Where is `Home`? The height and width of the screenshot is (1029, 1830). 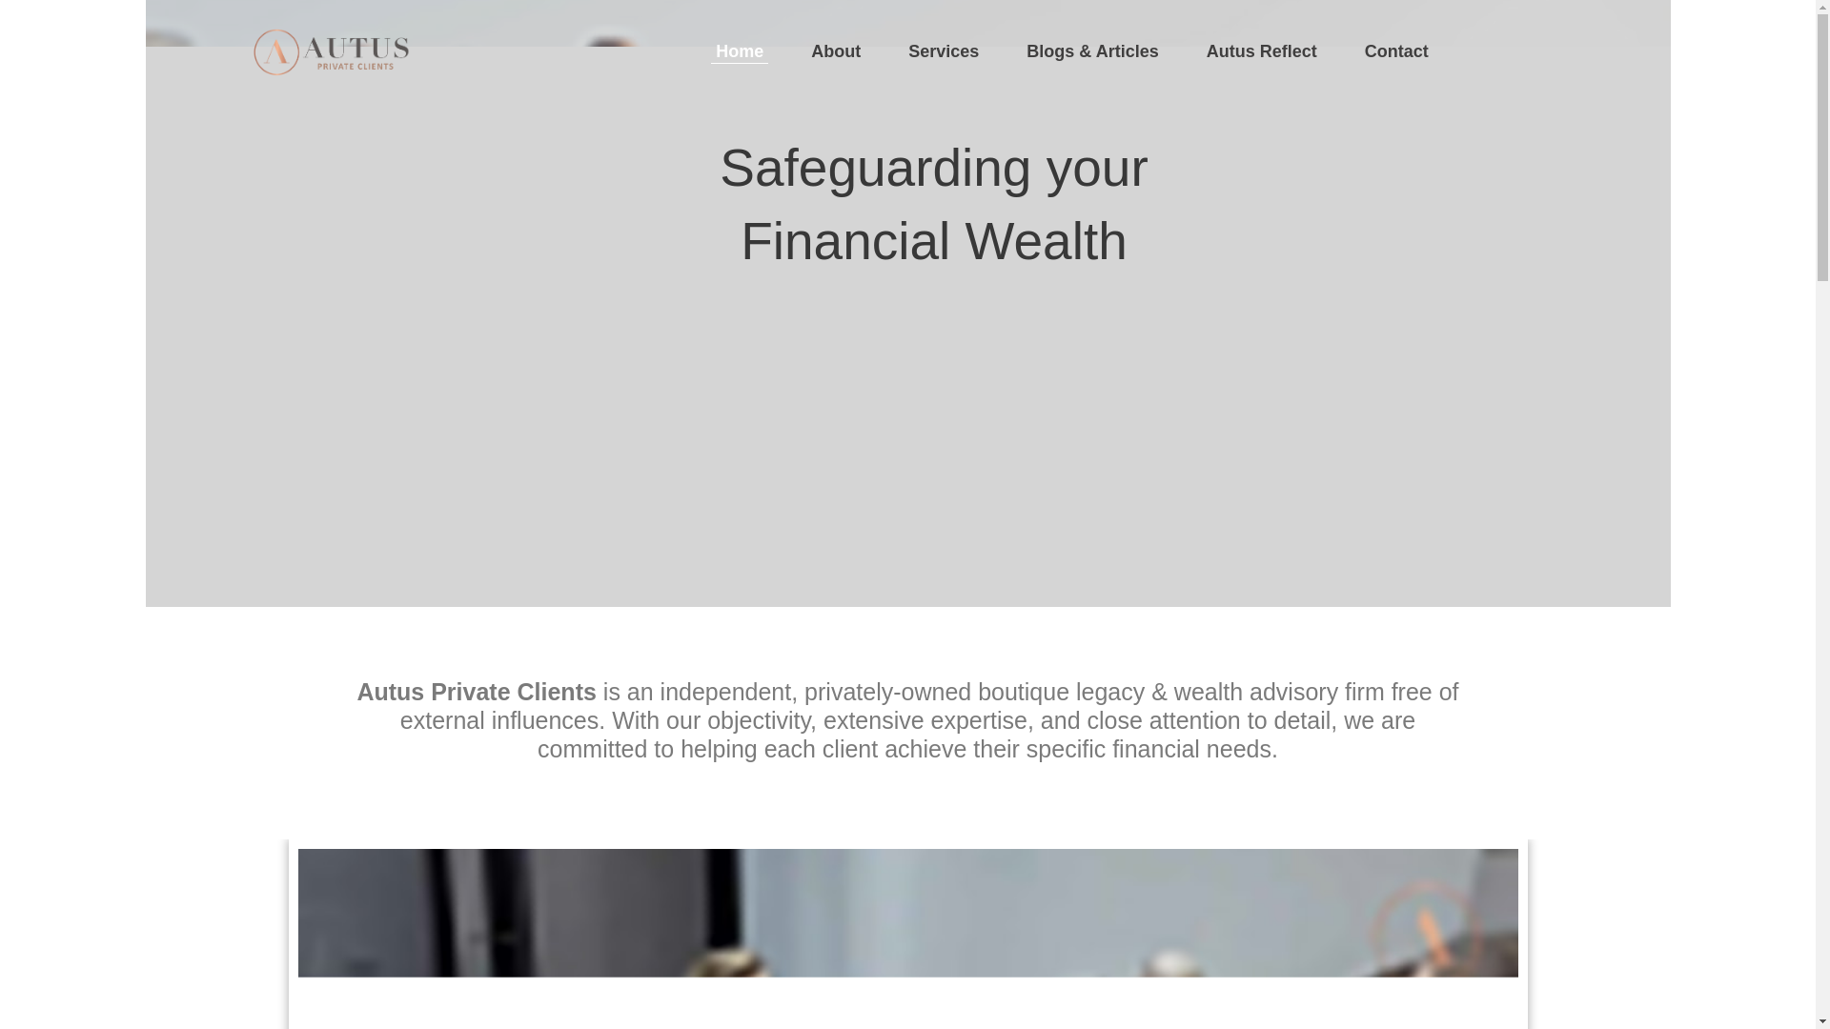 Home is located at coordinates (740, 51).